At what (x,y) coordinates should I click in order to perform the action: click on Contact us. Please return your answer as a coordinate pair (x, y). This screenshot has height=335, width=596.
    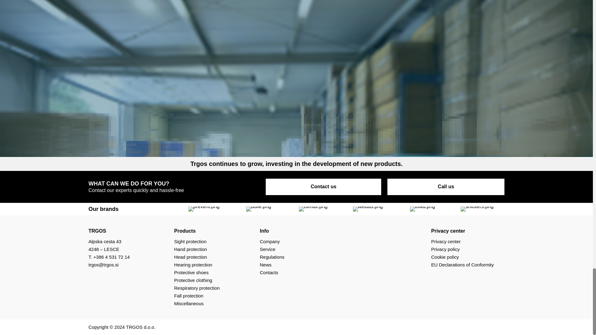
    Looking at the image, I should click on (323, 187).